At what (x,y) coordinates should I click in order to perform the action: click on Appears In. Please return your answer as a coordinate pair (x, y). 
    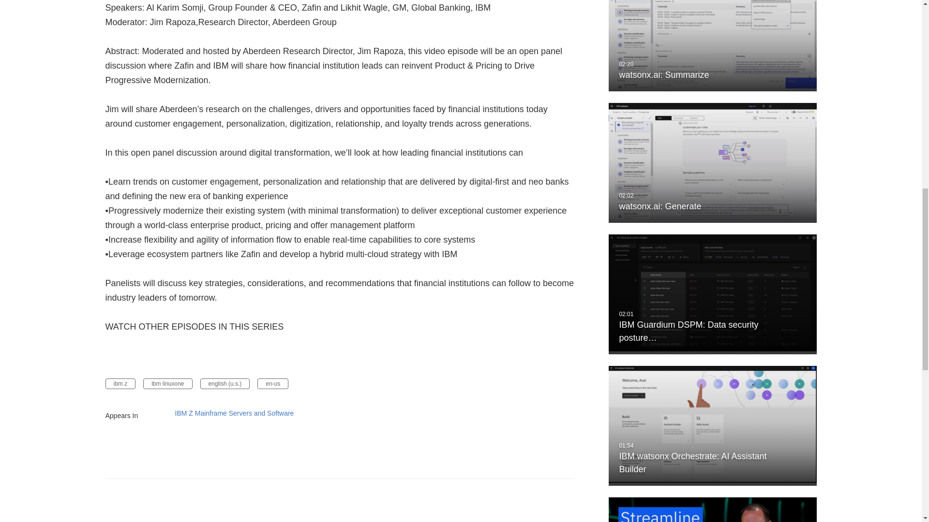
    Looking at the image, I should click on (135, 415).